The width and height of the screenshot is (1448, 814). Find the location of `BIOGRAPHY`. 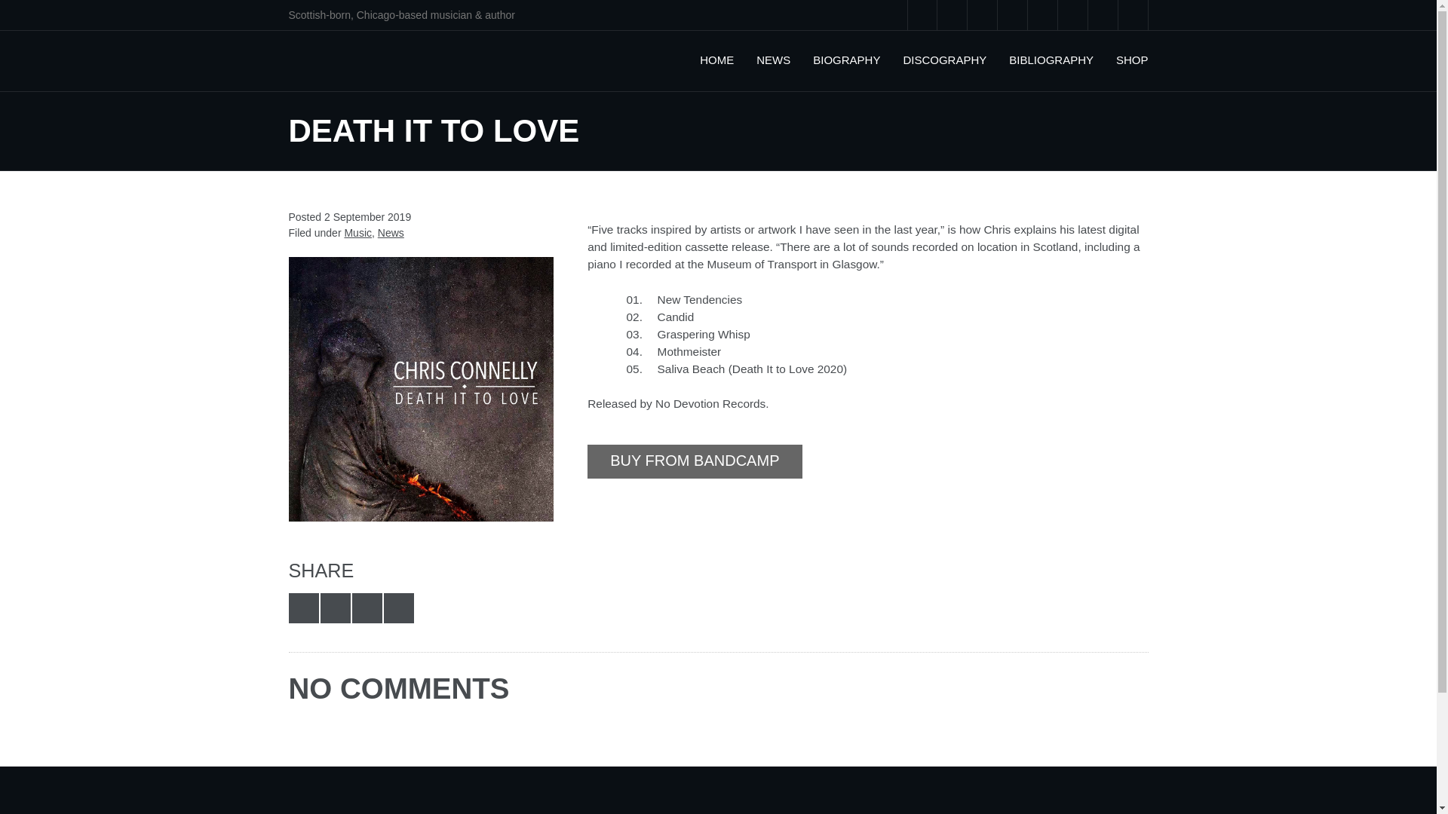

BIOGRAPHY is located at coordinates (846, 60).